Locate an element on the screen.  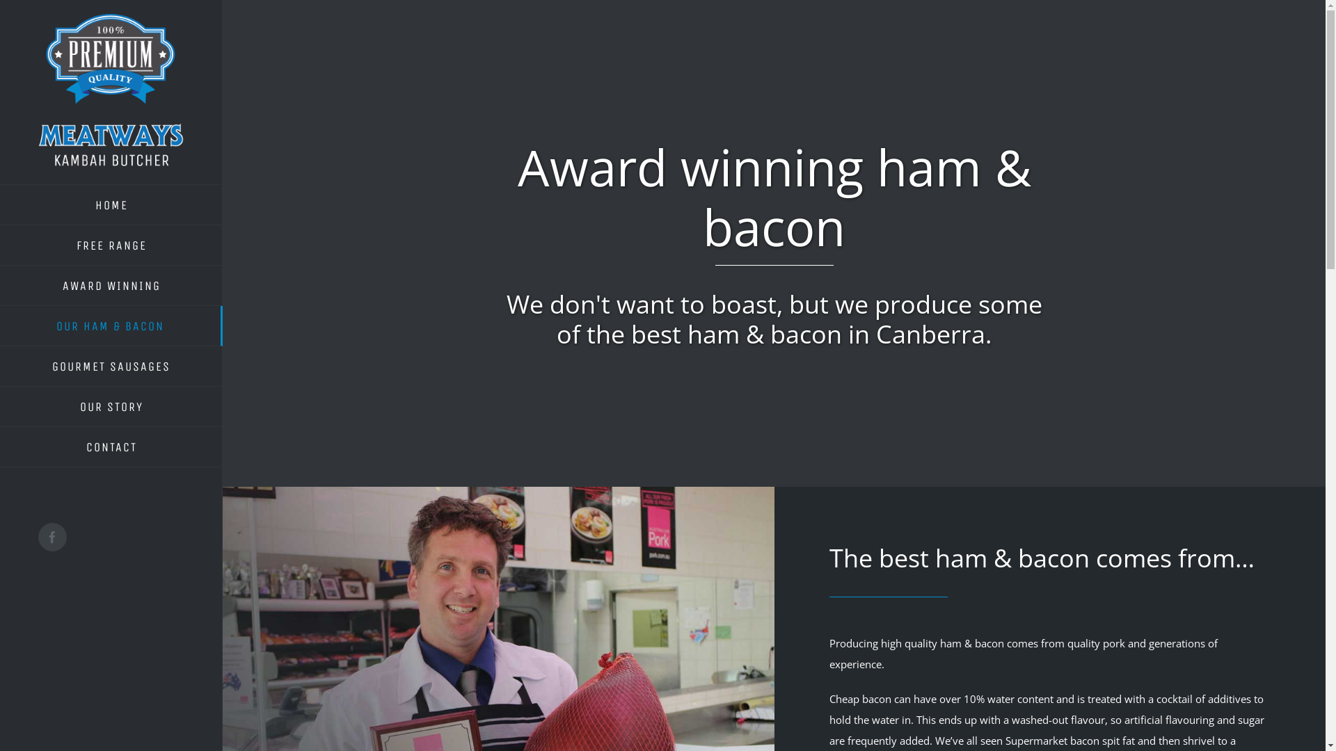
OUR HAM & BACON is located at coordinates (111, 326).